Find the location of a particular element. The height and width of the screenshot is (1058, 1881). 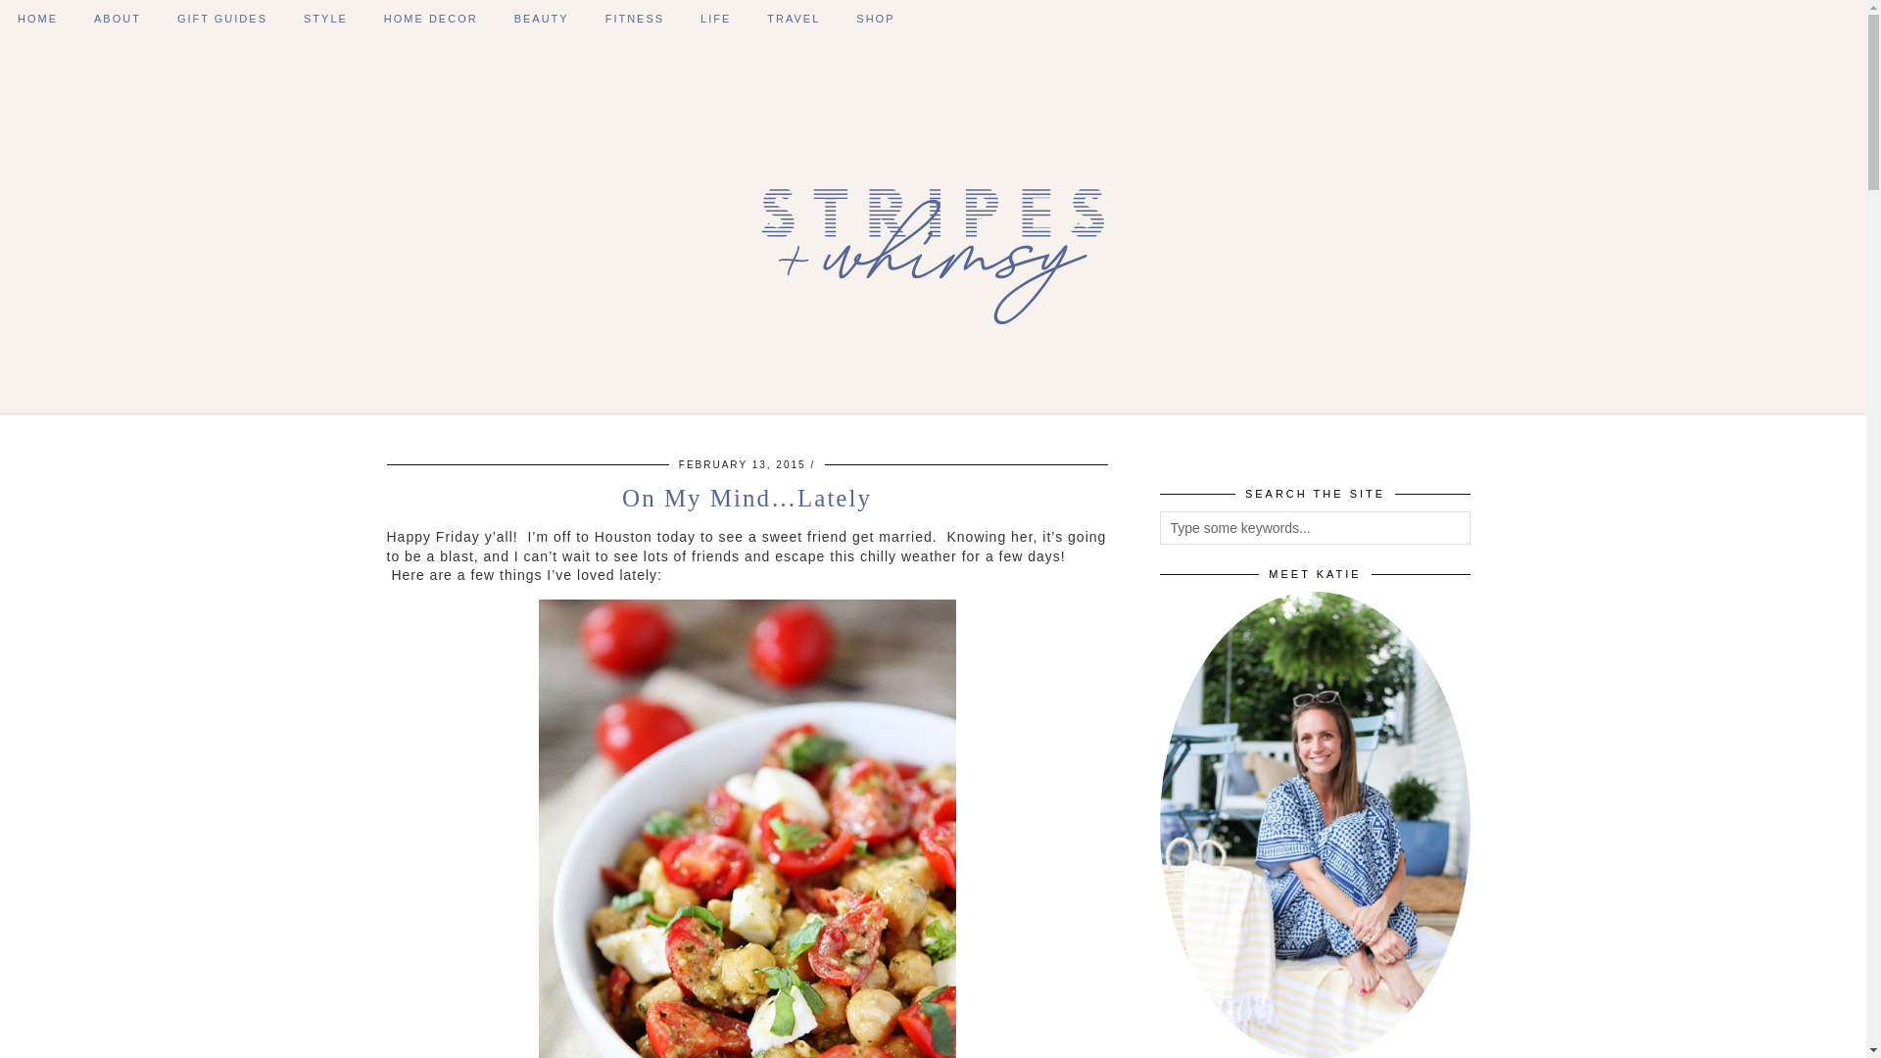

FITNESS is located at coordinates (634, 18).